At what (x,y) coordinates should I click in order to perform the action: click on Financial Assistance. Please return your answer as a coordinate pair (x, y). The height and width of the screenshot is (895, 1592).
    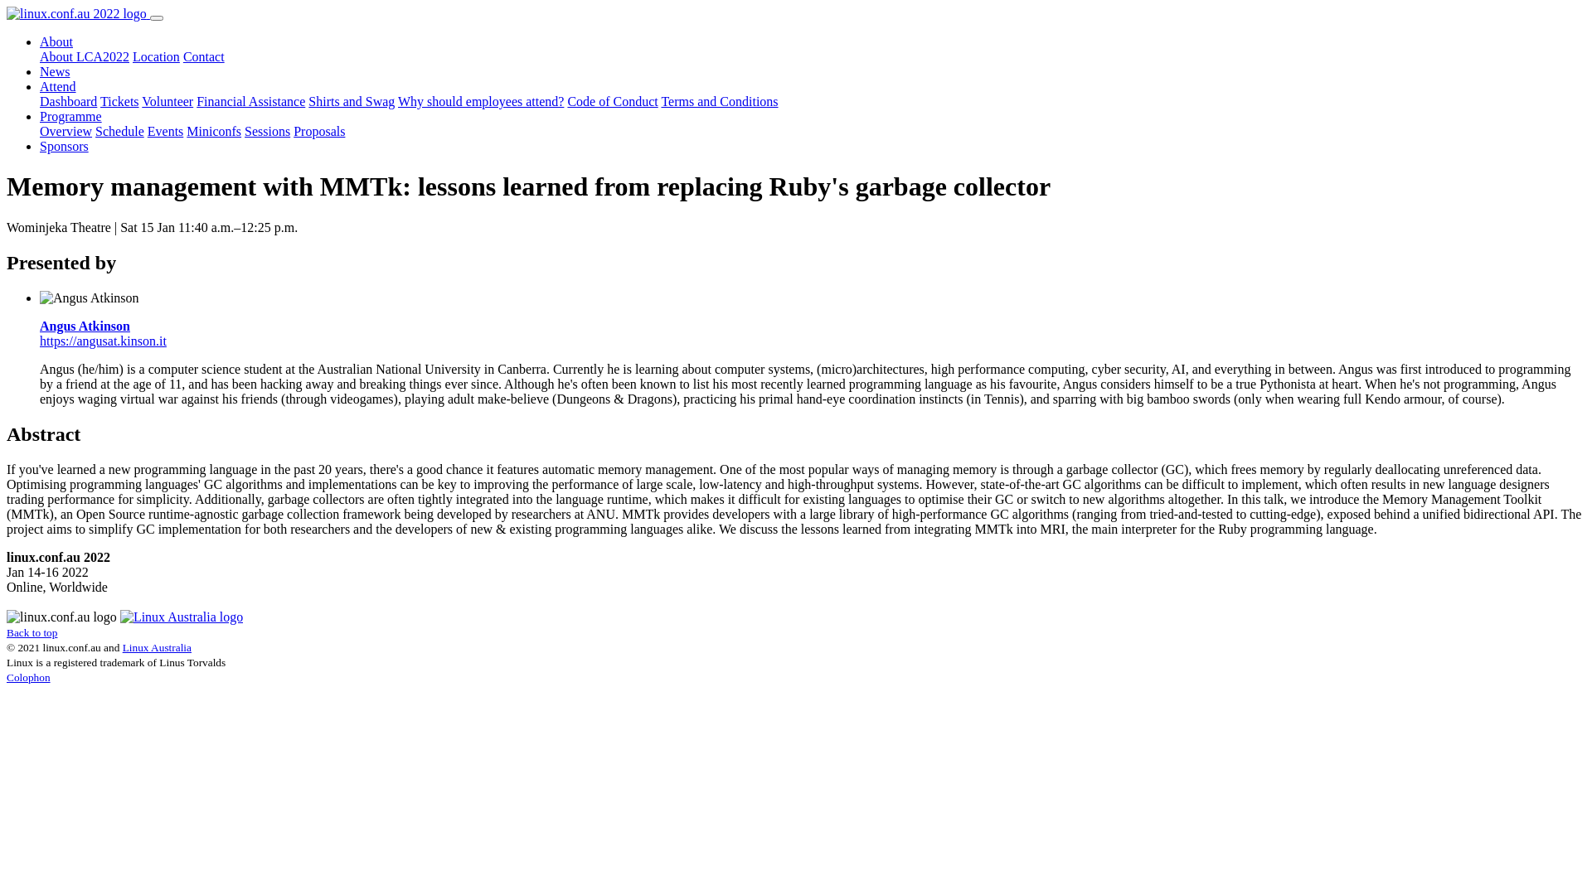
    Looking at the image, I should click on (250, 101).